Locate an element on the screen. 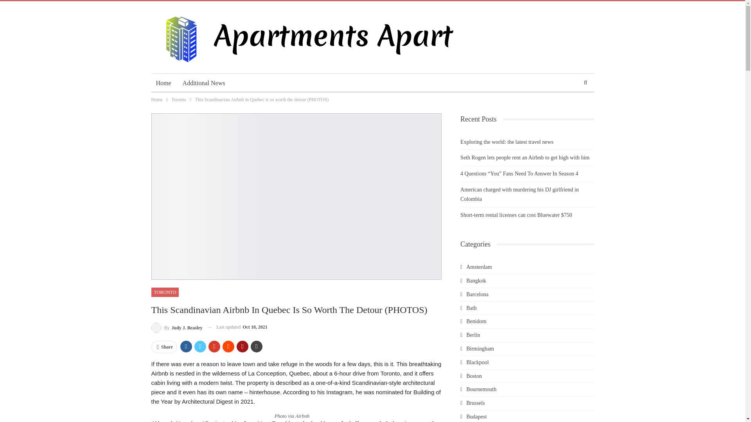 The image size is (751, 422). By Judy J. Beasley is located at coordinates (176, 327).